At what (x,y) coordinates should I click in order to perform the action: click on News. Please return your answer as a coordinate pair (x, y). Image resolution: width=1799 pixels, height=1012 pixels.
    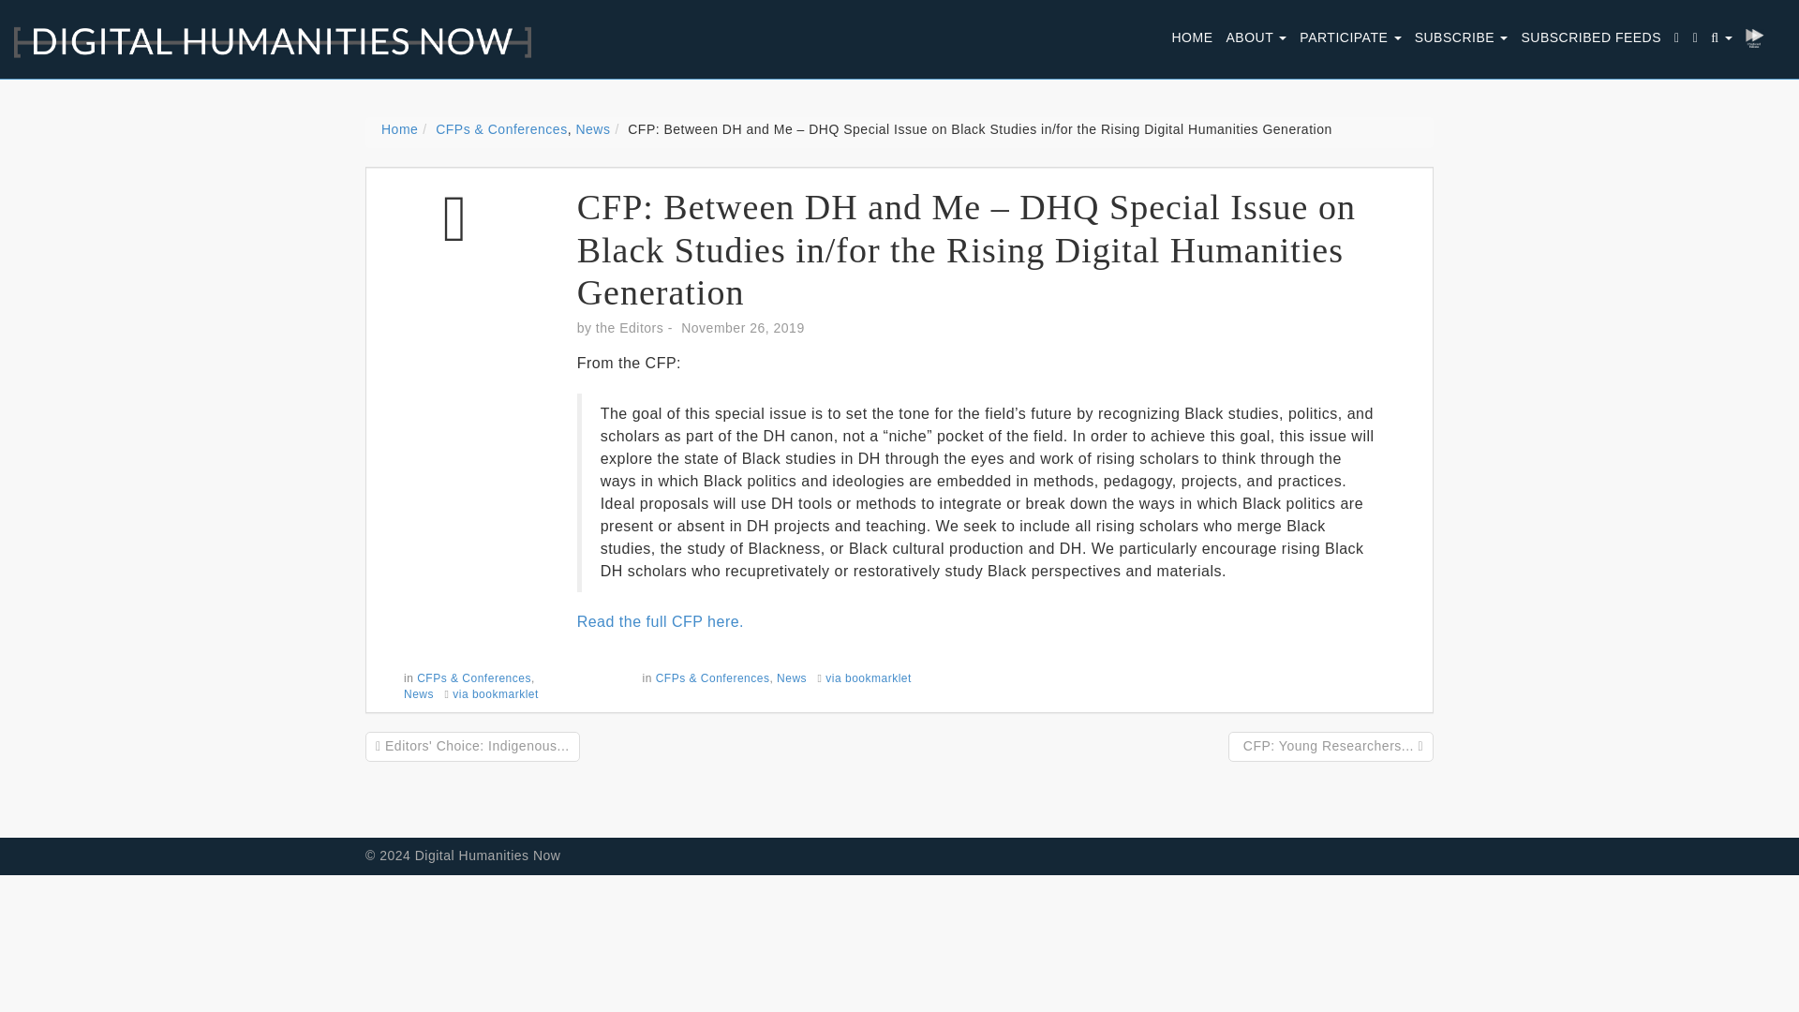
    Looking at the image, I should click on (592, 128).